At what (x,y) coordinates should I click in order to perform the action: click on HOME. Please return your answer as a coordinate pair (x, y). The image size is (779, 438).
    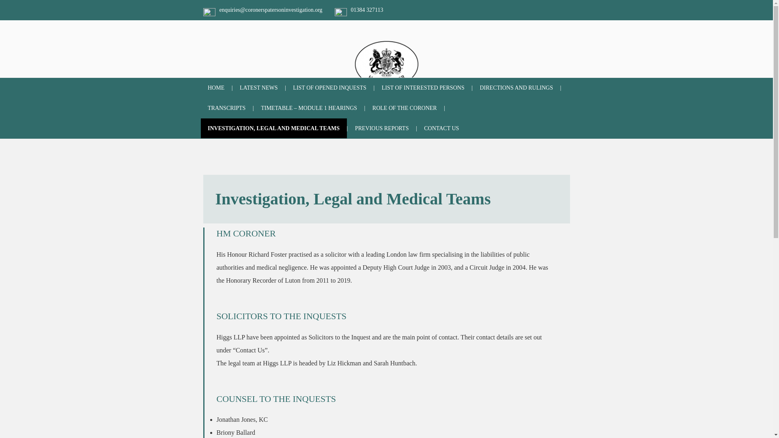
    Looking at the image, I should click on (216, 88).